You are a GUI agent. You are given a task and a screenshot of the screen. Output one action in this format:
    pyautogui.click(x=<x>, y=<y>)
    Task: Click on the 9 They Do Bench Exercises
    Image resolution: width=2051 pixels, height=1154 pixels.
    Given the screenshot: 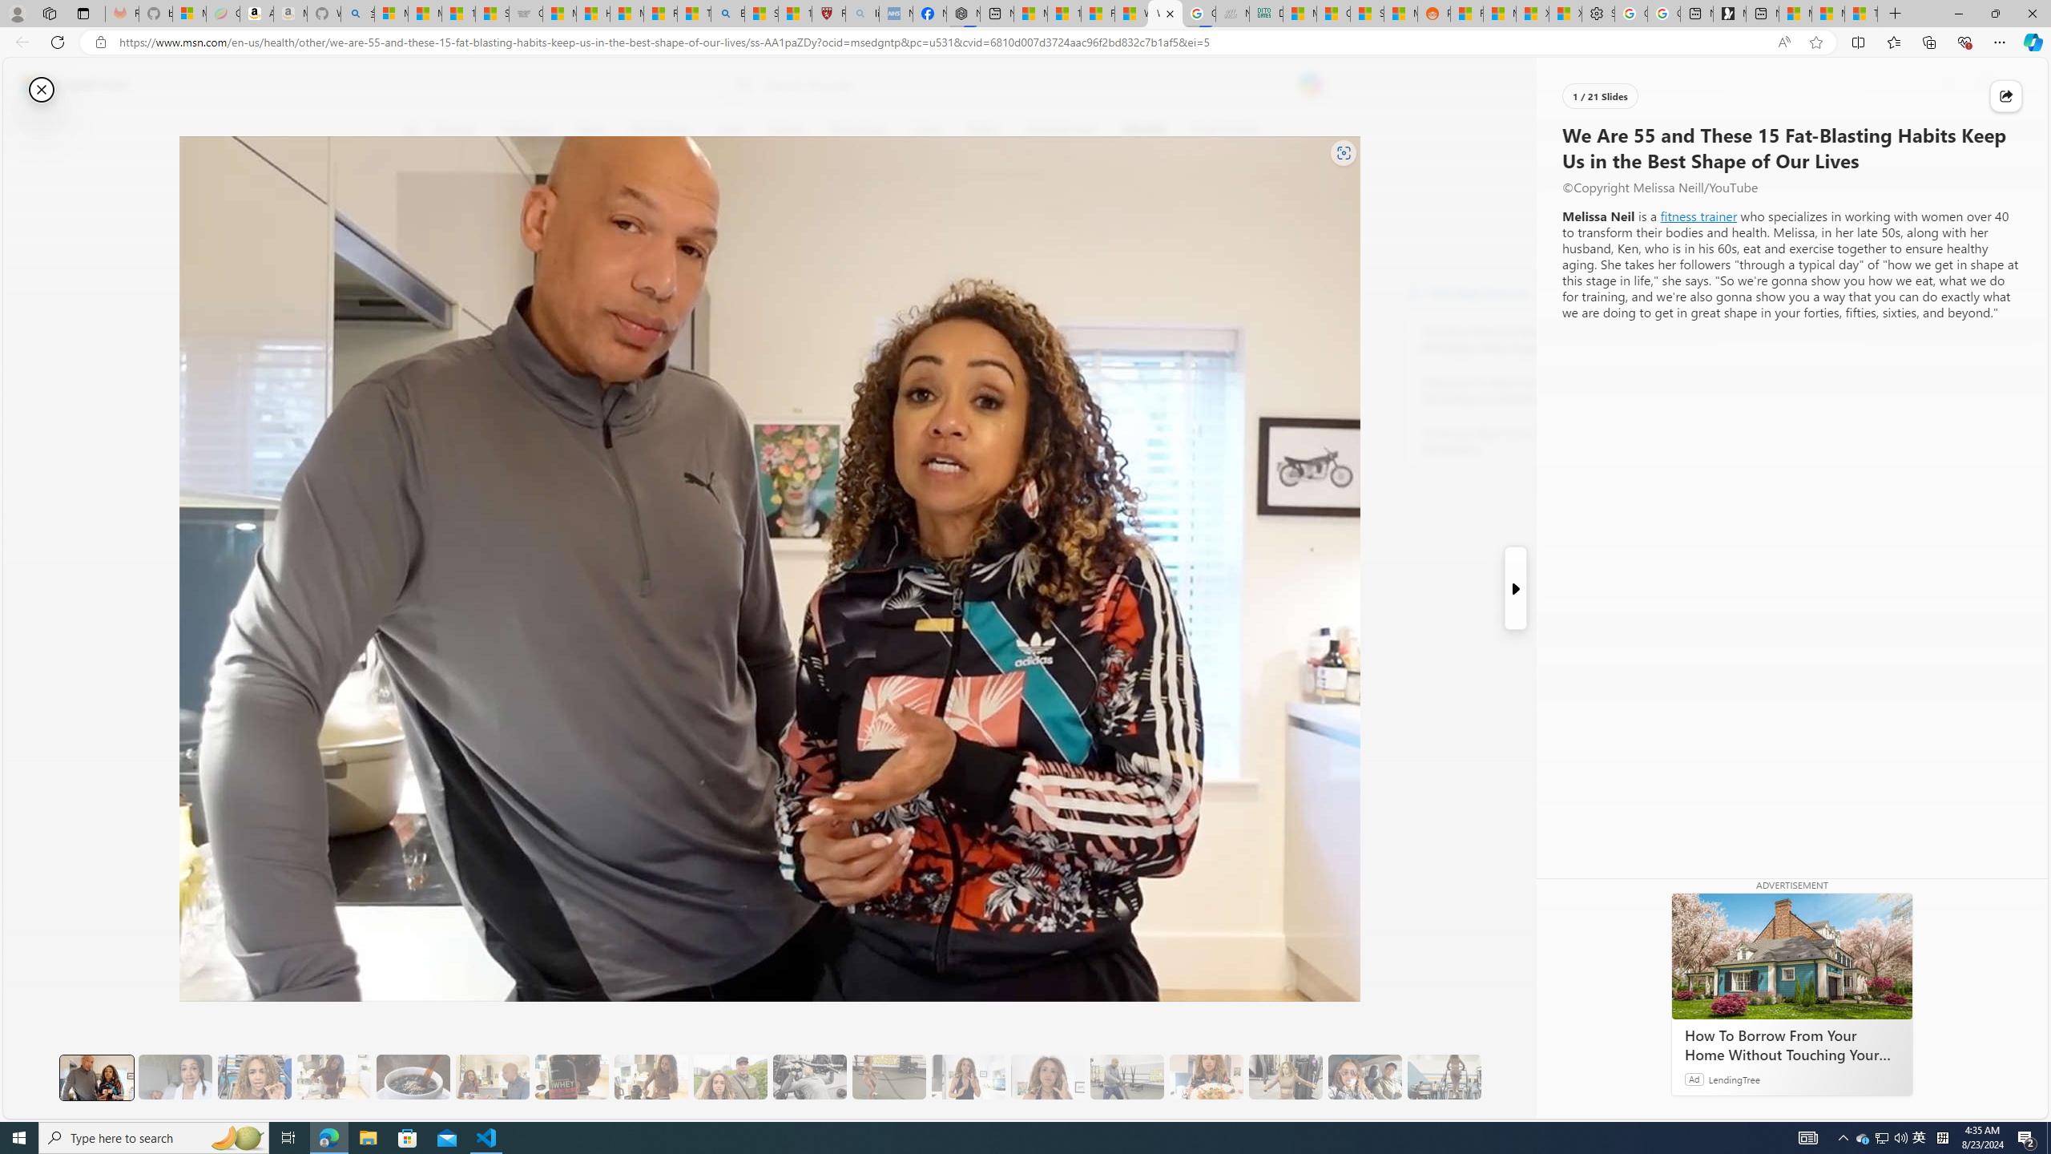 What is the action you would take?
    pyautogui.click(x=810, y=1077)
    